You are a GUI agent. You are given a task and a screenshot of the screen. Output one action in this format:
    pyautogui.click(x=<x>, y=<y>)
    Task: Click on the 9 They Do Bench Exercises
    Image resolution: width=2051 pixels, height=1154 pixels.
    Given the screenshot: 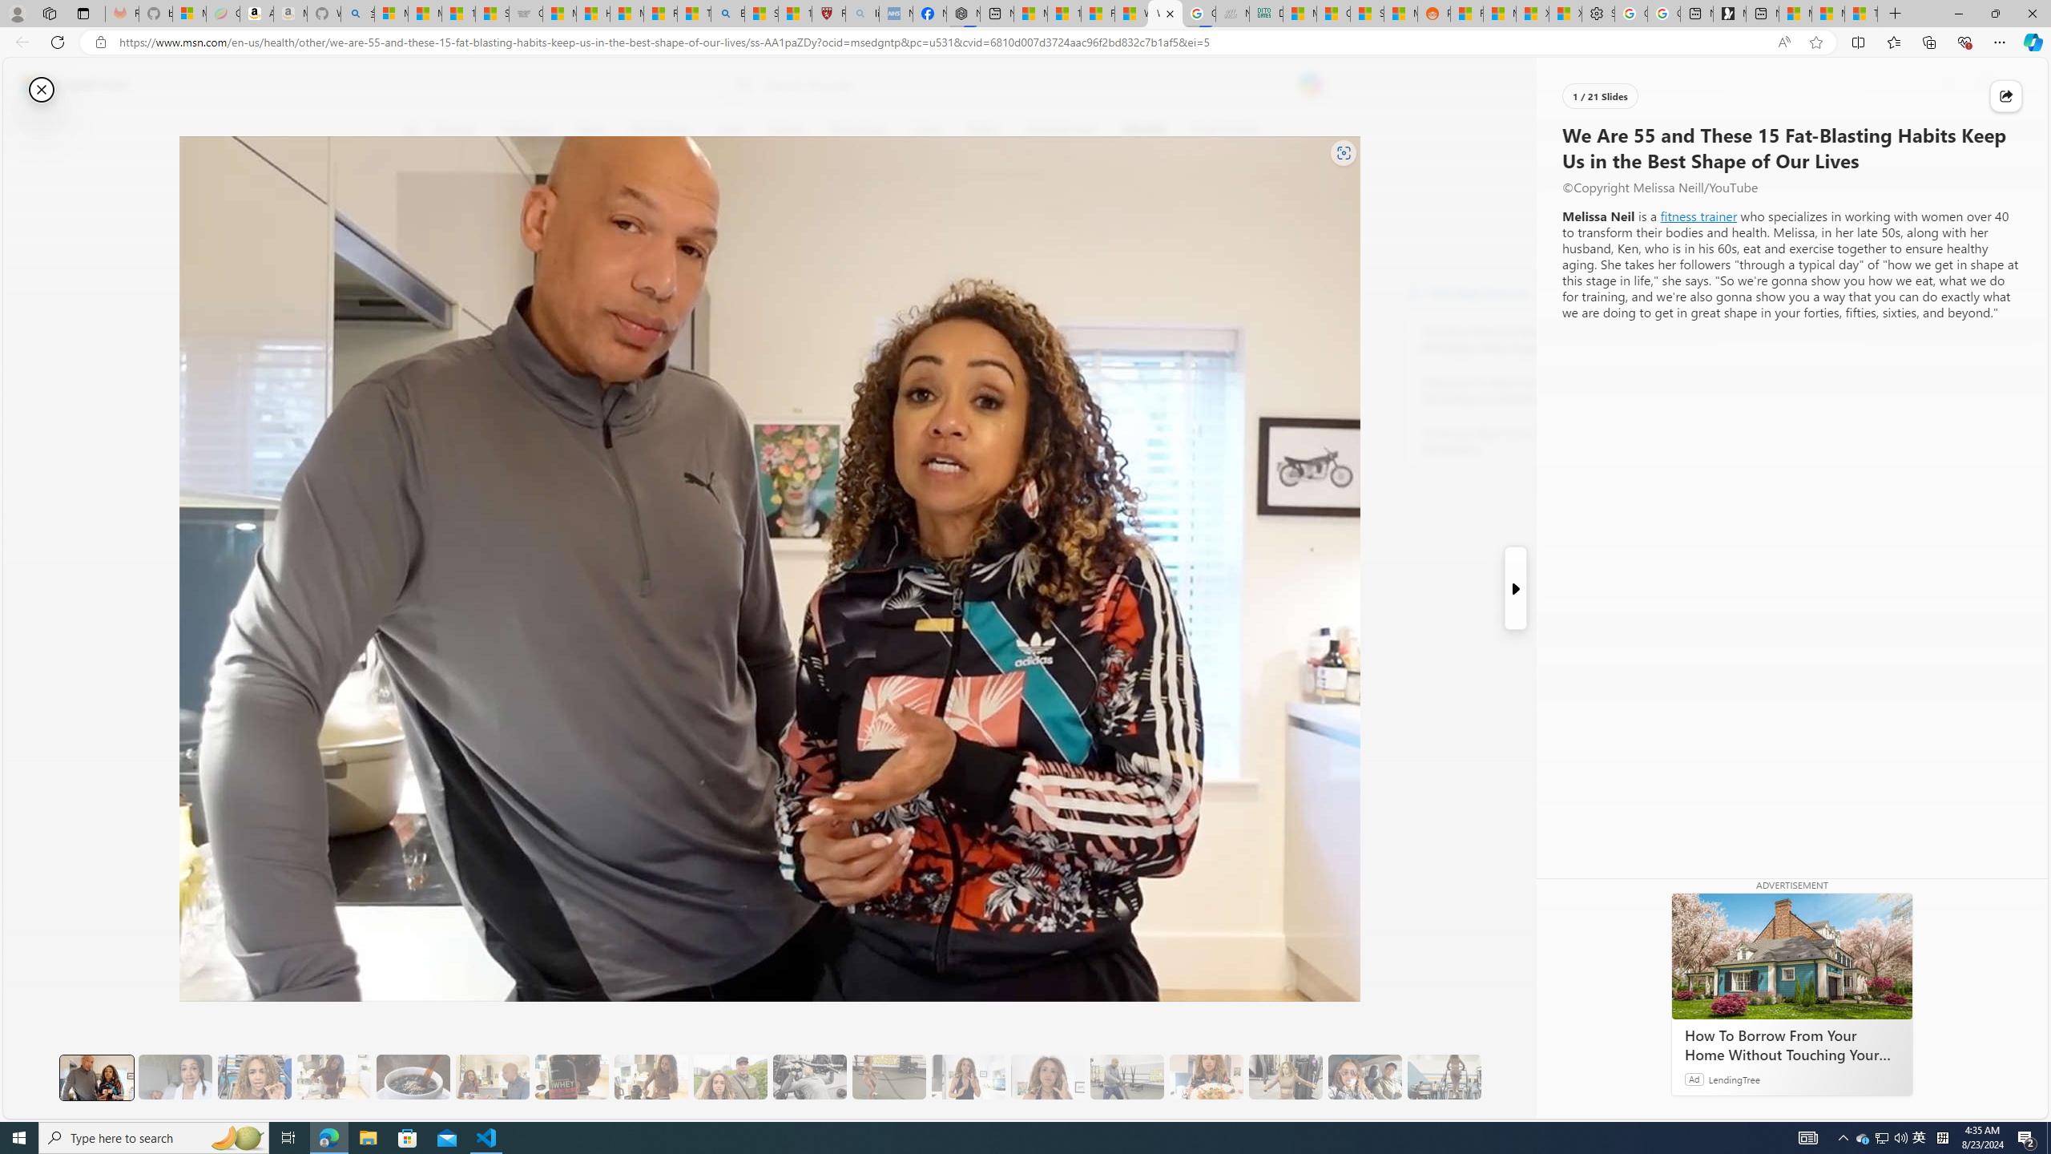 What is the action you would take?
    pyautogui.click(x=810, y=1077)
    